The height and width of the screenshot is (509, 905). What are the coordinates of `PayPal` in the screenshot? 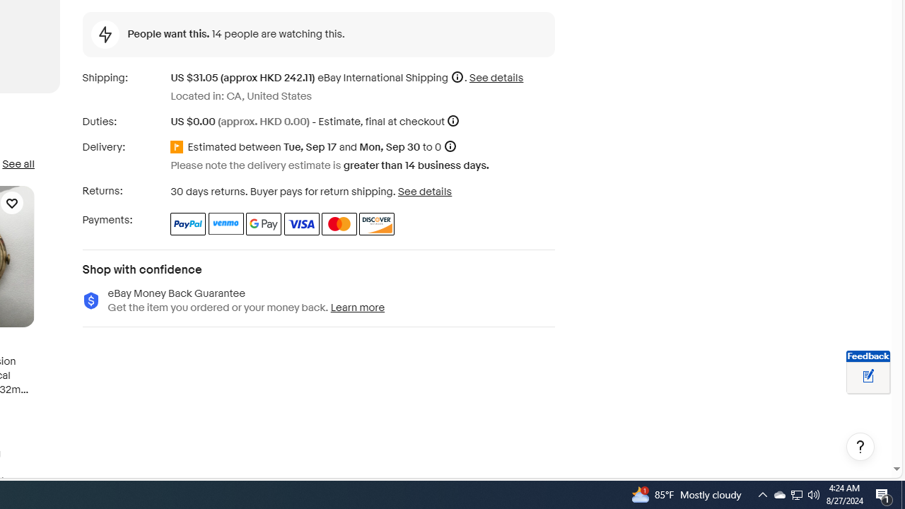 It's located at (188, 223).